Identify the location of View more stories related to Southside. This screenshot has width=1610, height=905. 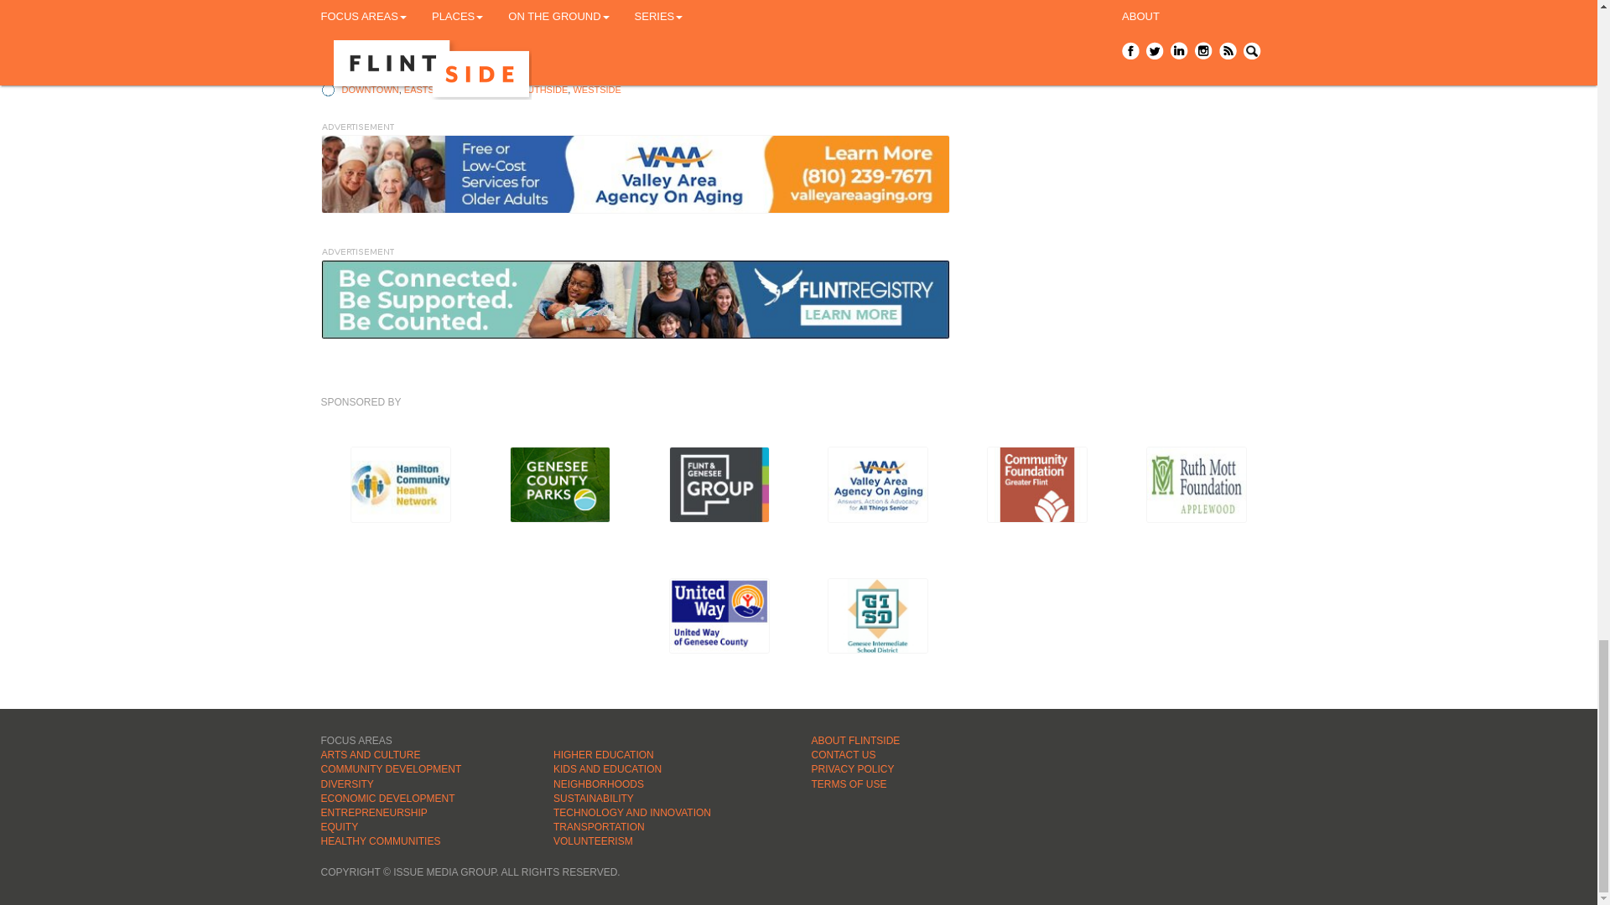
(540, 90).